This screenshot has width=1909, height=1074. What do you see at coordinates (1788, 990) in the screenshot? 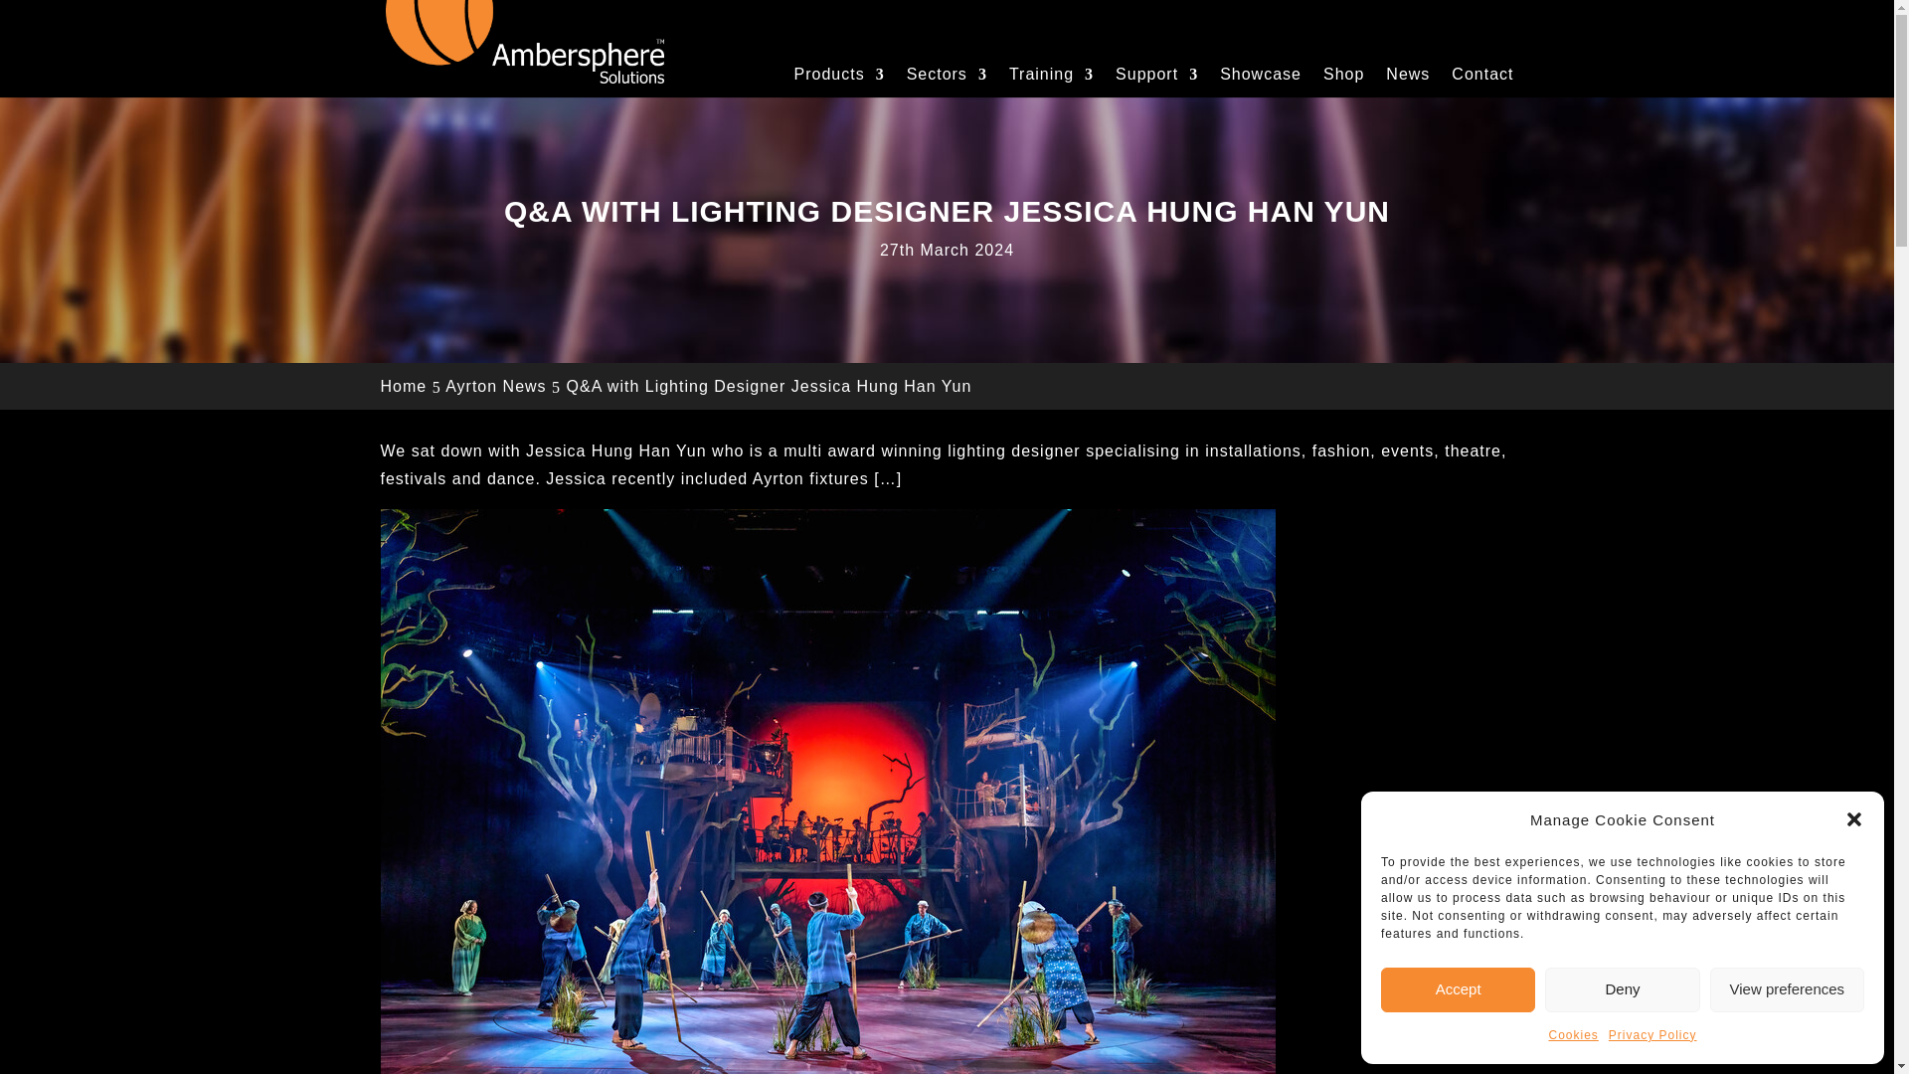
I see `View preferences` at bounding box center [1788, 990].